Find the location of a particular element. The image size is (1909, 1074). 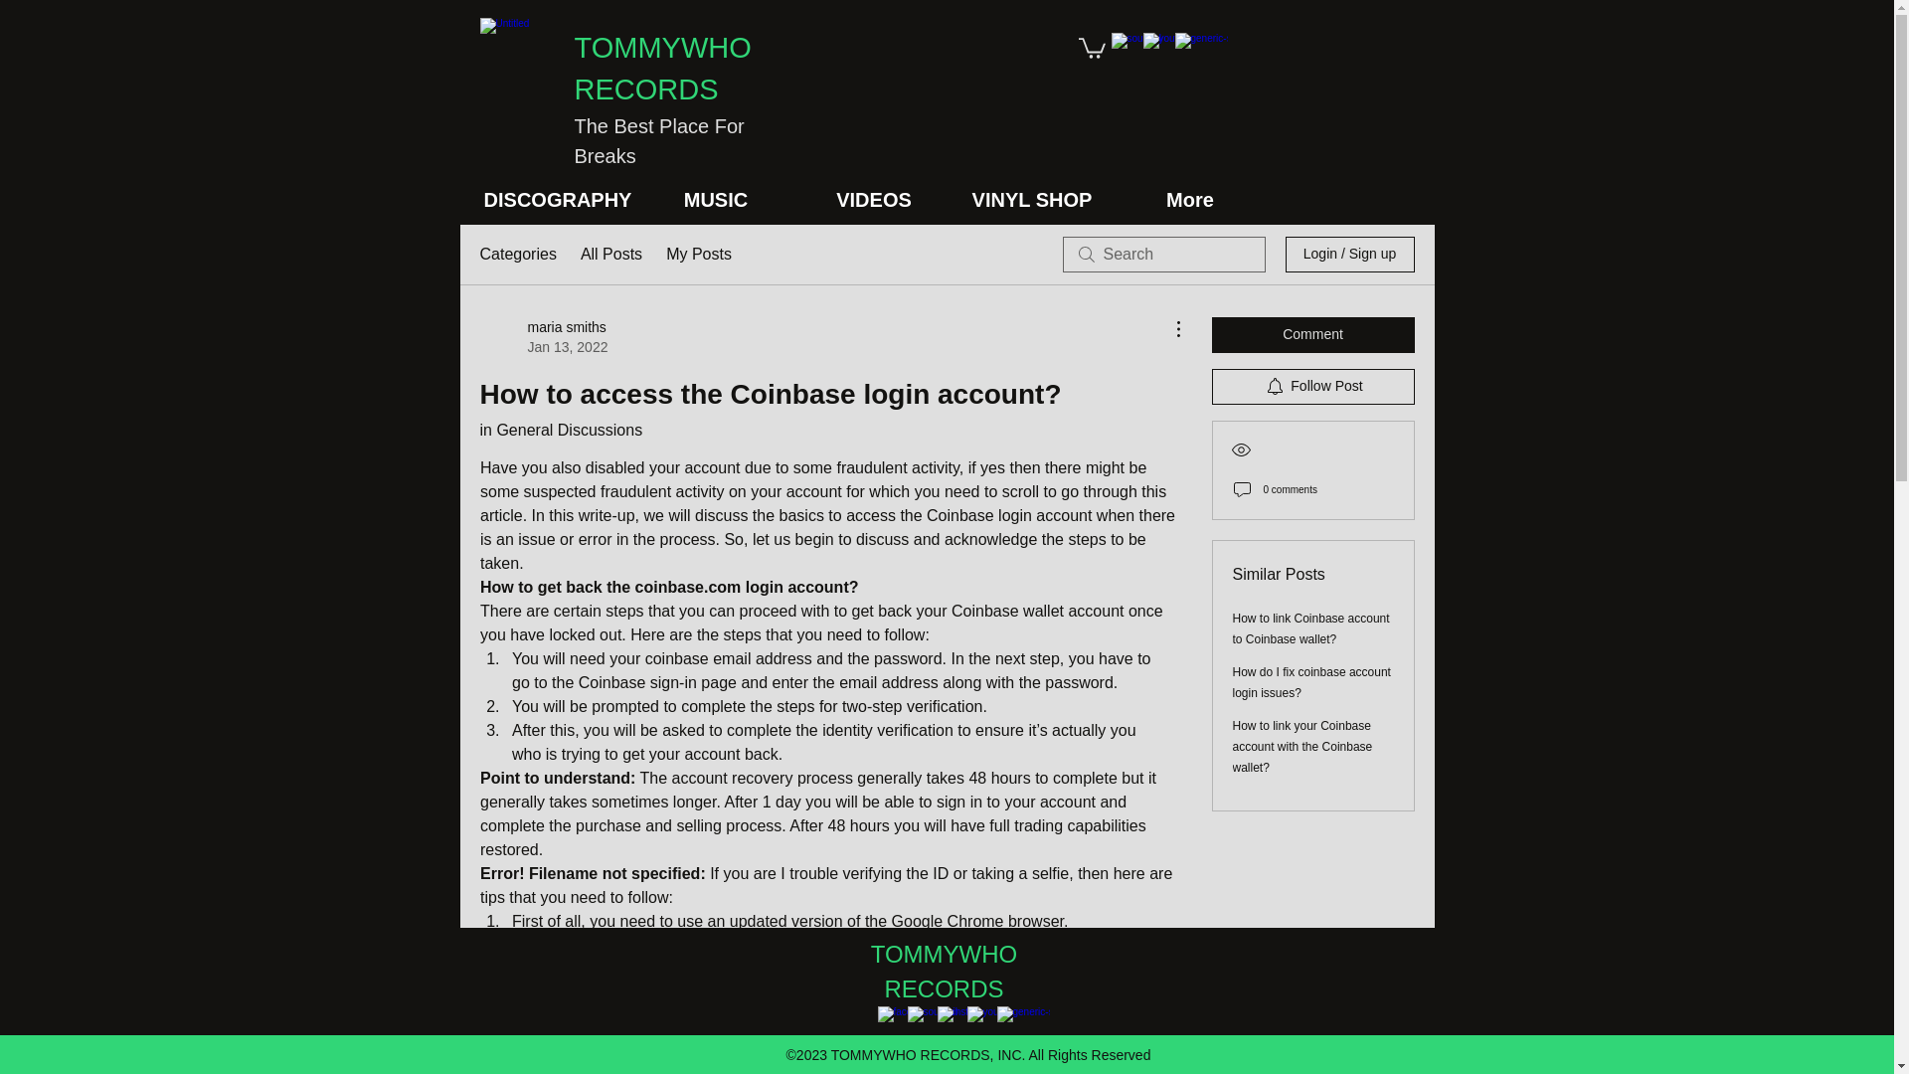

Categories is located at coordinates (517, 255).